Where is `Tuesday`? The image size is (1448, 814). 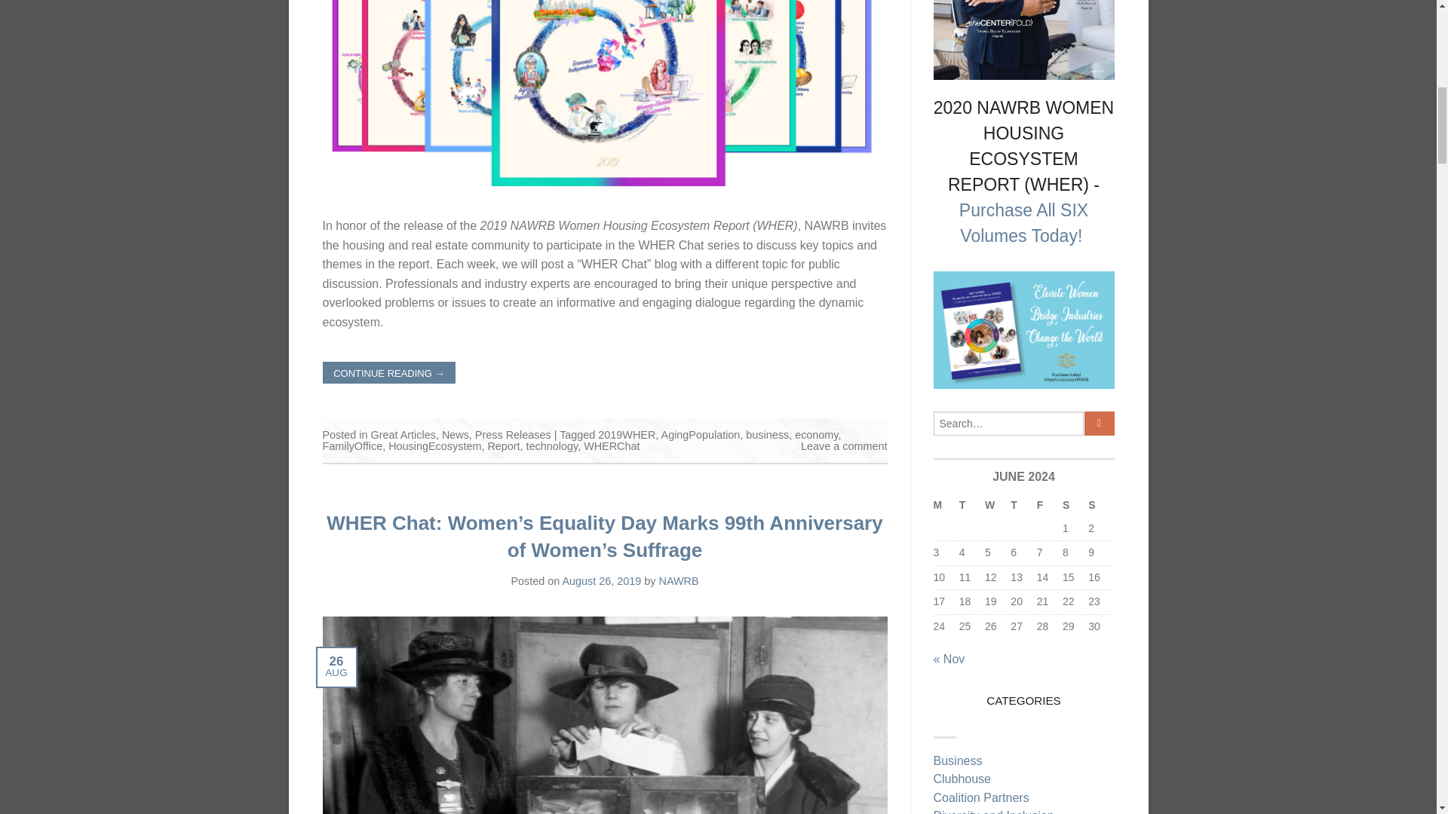 Tuesday is located at coordinates (971, 505).